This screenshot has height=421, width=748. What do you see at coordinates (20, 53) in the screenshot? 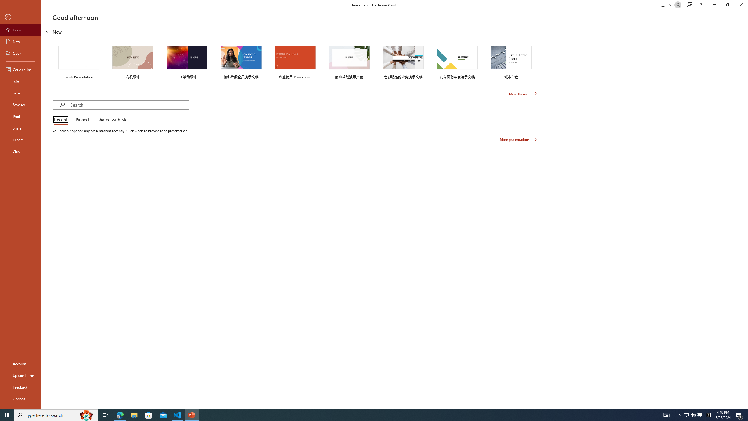
I see `Open` at bounding box center [20, 53].